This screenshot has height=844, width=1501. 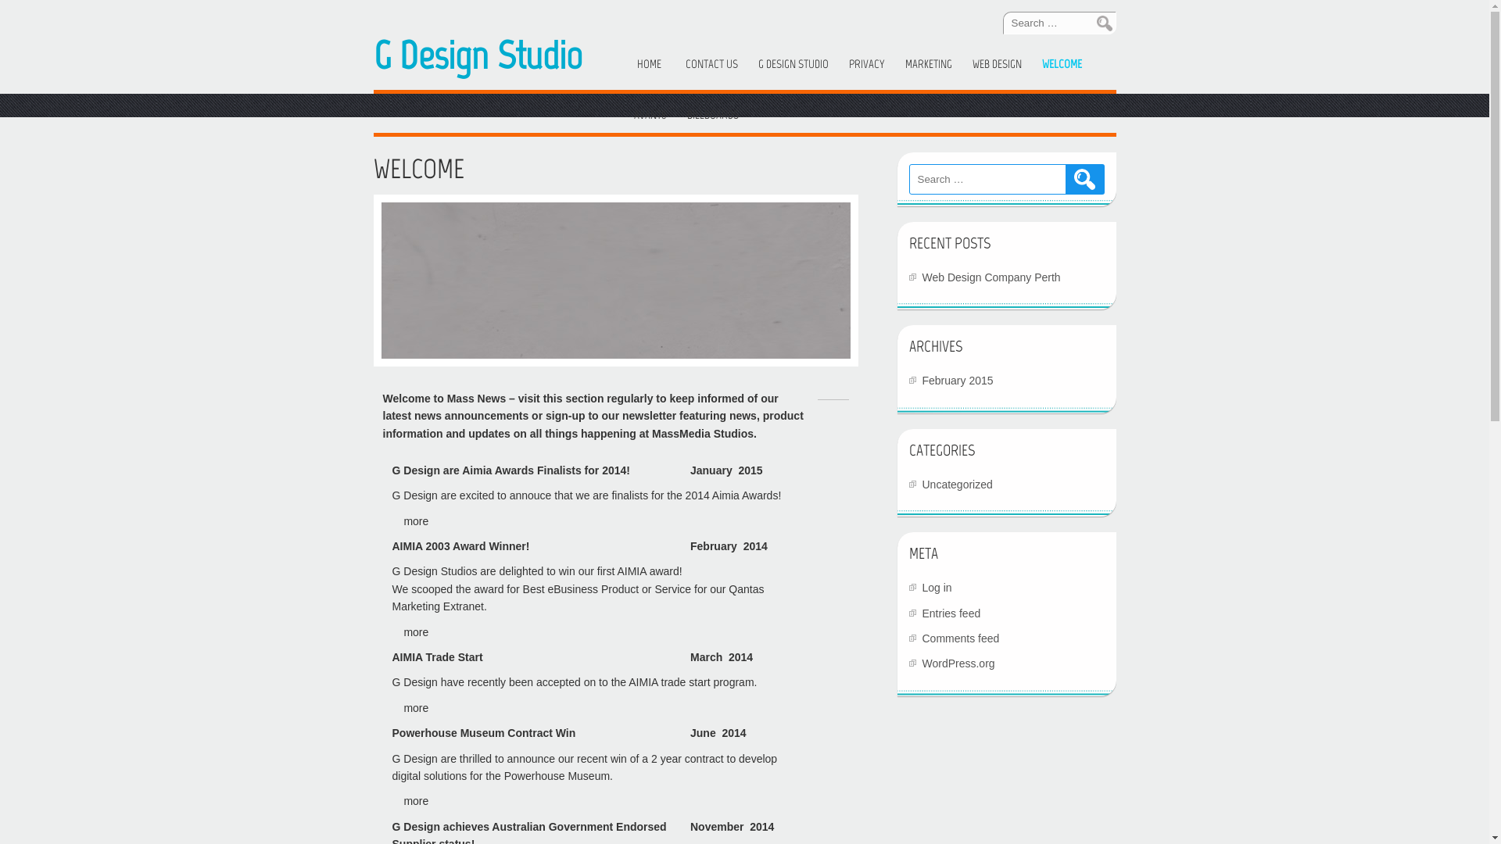 What do you see at coordinates (991, 277) in the screenshot?
I see `Web Design Company Perth` at bounding box center [991, 277].